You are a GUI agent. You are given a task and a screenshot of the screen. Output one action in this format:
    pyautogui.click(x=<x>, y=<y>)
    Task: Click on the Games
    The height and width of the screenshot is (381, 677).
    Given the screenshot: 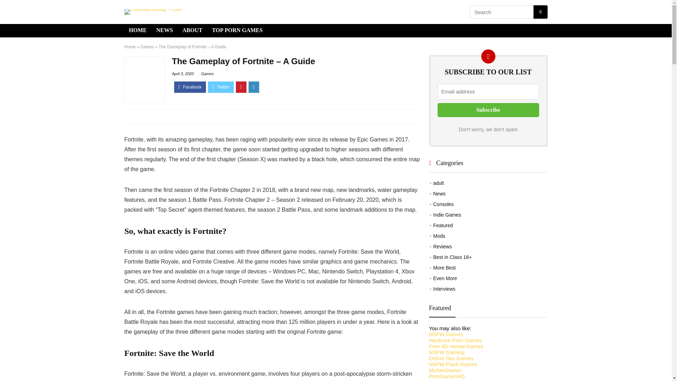 What is the action you would take?
    pyautogui.click(x=147, y=47)
    